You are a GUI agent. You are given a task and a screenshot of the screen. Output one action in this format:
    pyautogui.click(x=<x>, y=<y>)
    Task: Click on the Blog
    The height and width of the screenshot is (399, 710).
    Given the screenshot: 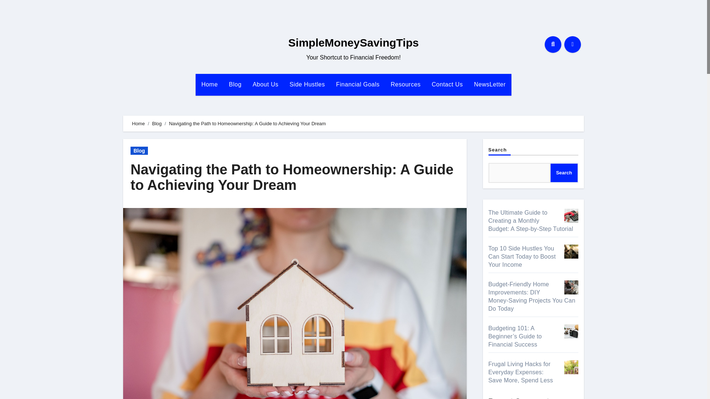 What is the action you would take?
    pyautogui.click(x=235, y=84)
    